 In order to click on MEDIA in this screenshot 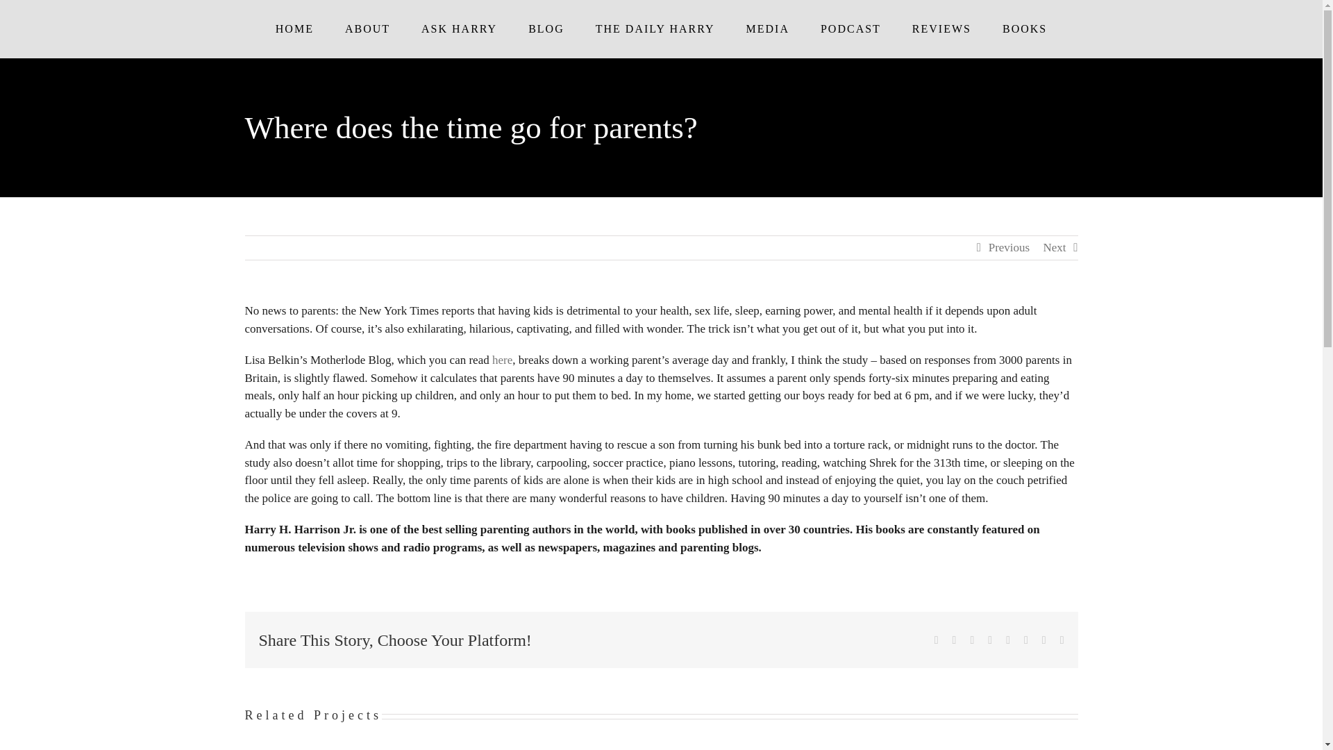, I will do `click(768, 29)`.